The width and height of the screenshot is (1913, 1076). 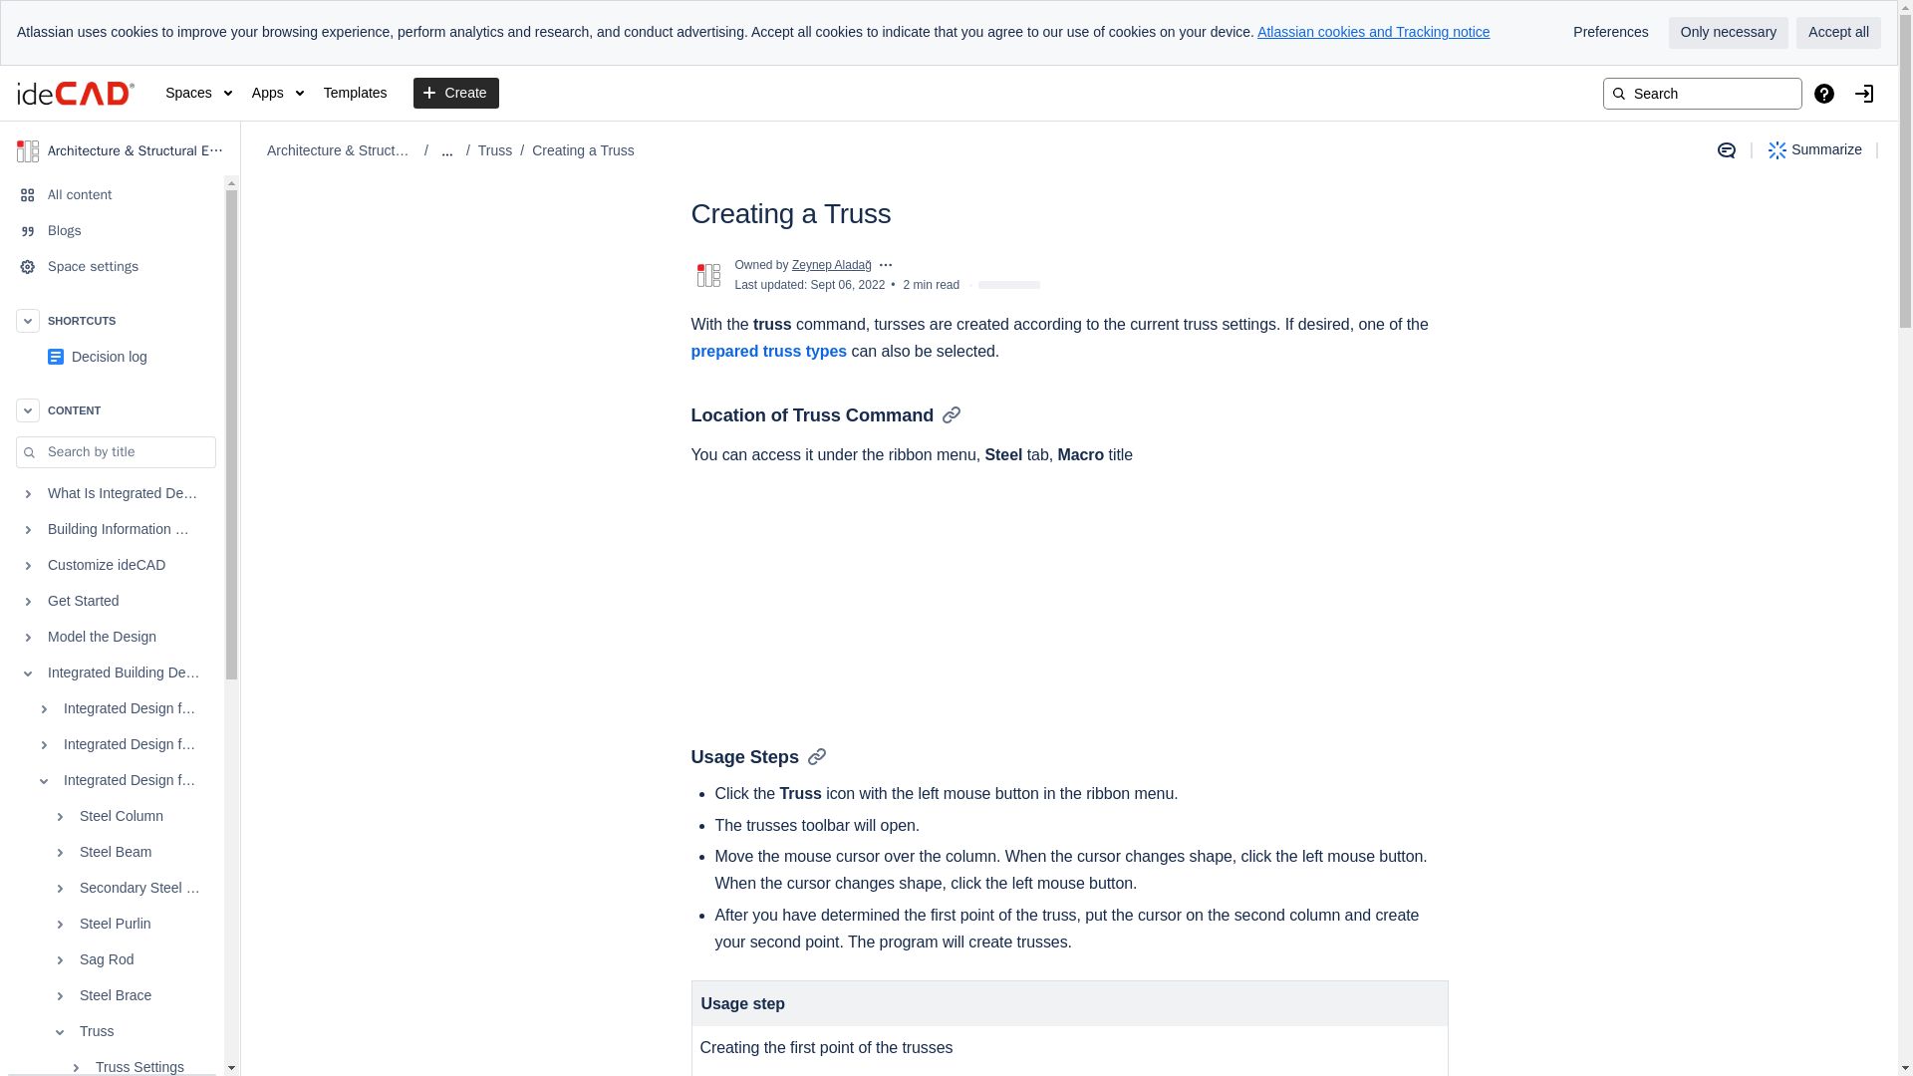 What do you see at coordinates (112, 673) in the screenshot?
I see `Integrated Building Design` at bounding box center [112, 673].